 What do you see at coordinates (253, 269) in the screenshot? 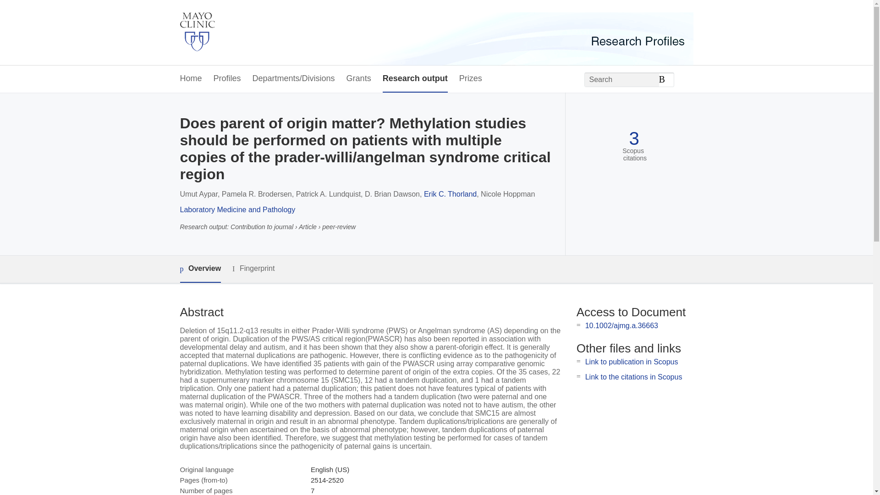
I see `Fingerprint` at bounding box center [253, 269].